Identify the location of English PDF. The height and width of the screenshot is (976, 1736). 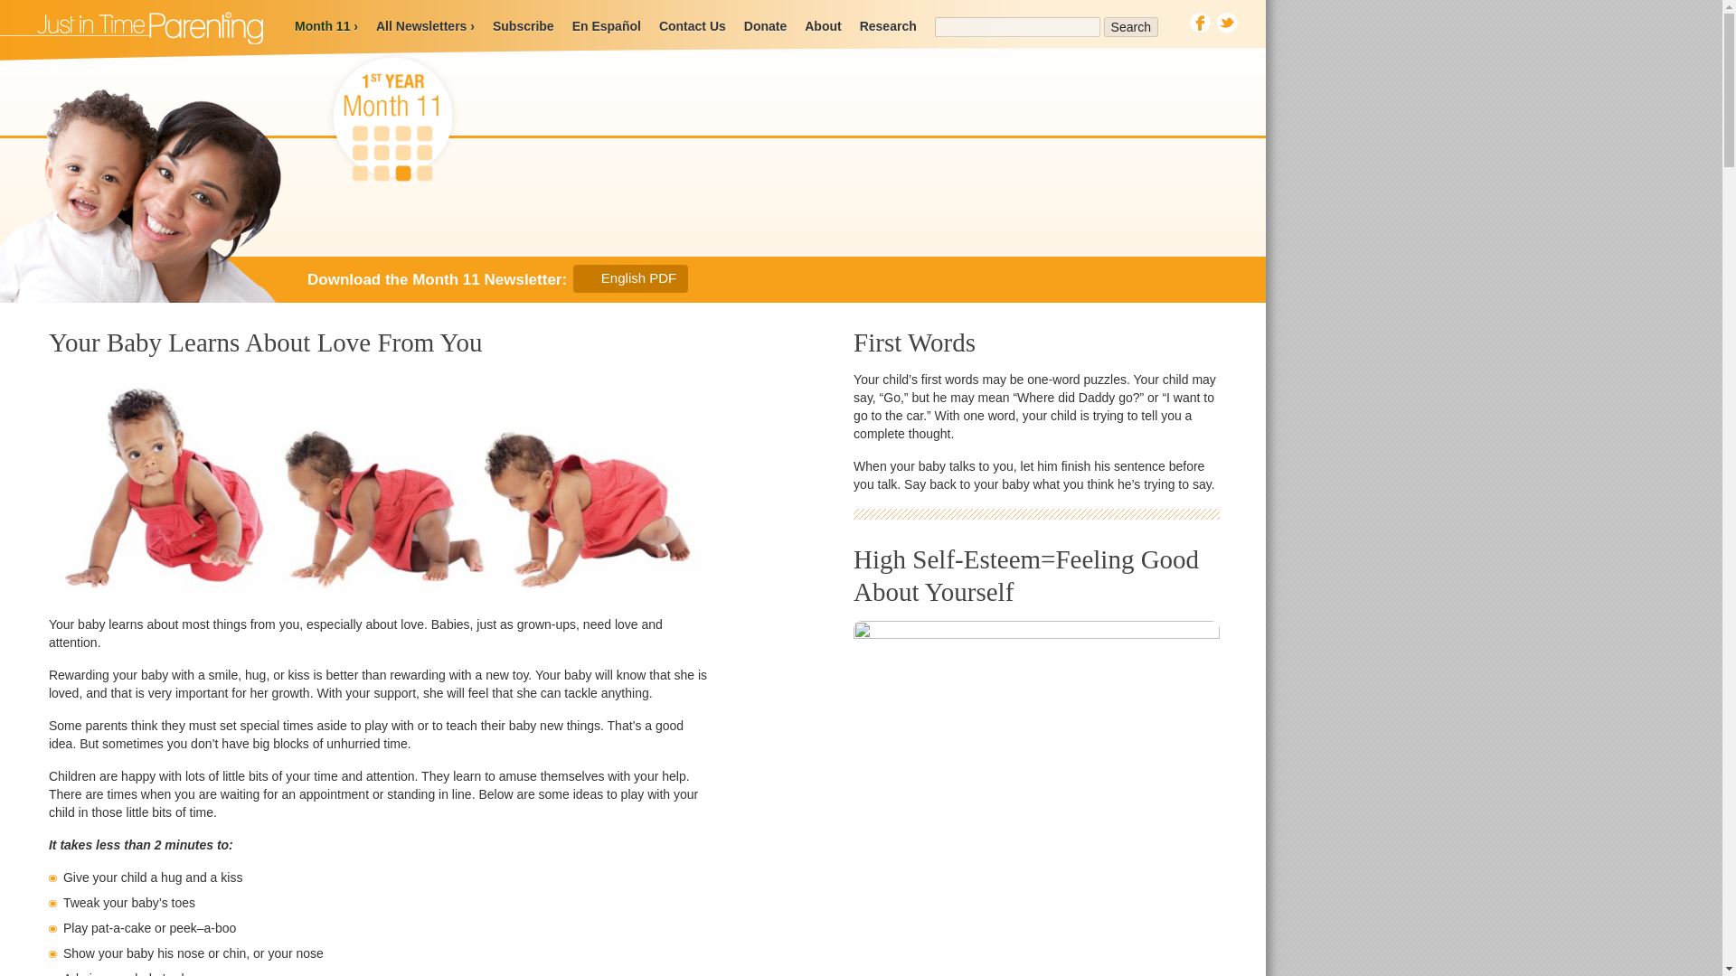
(629, 278).